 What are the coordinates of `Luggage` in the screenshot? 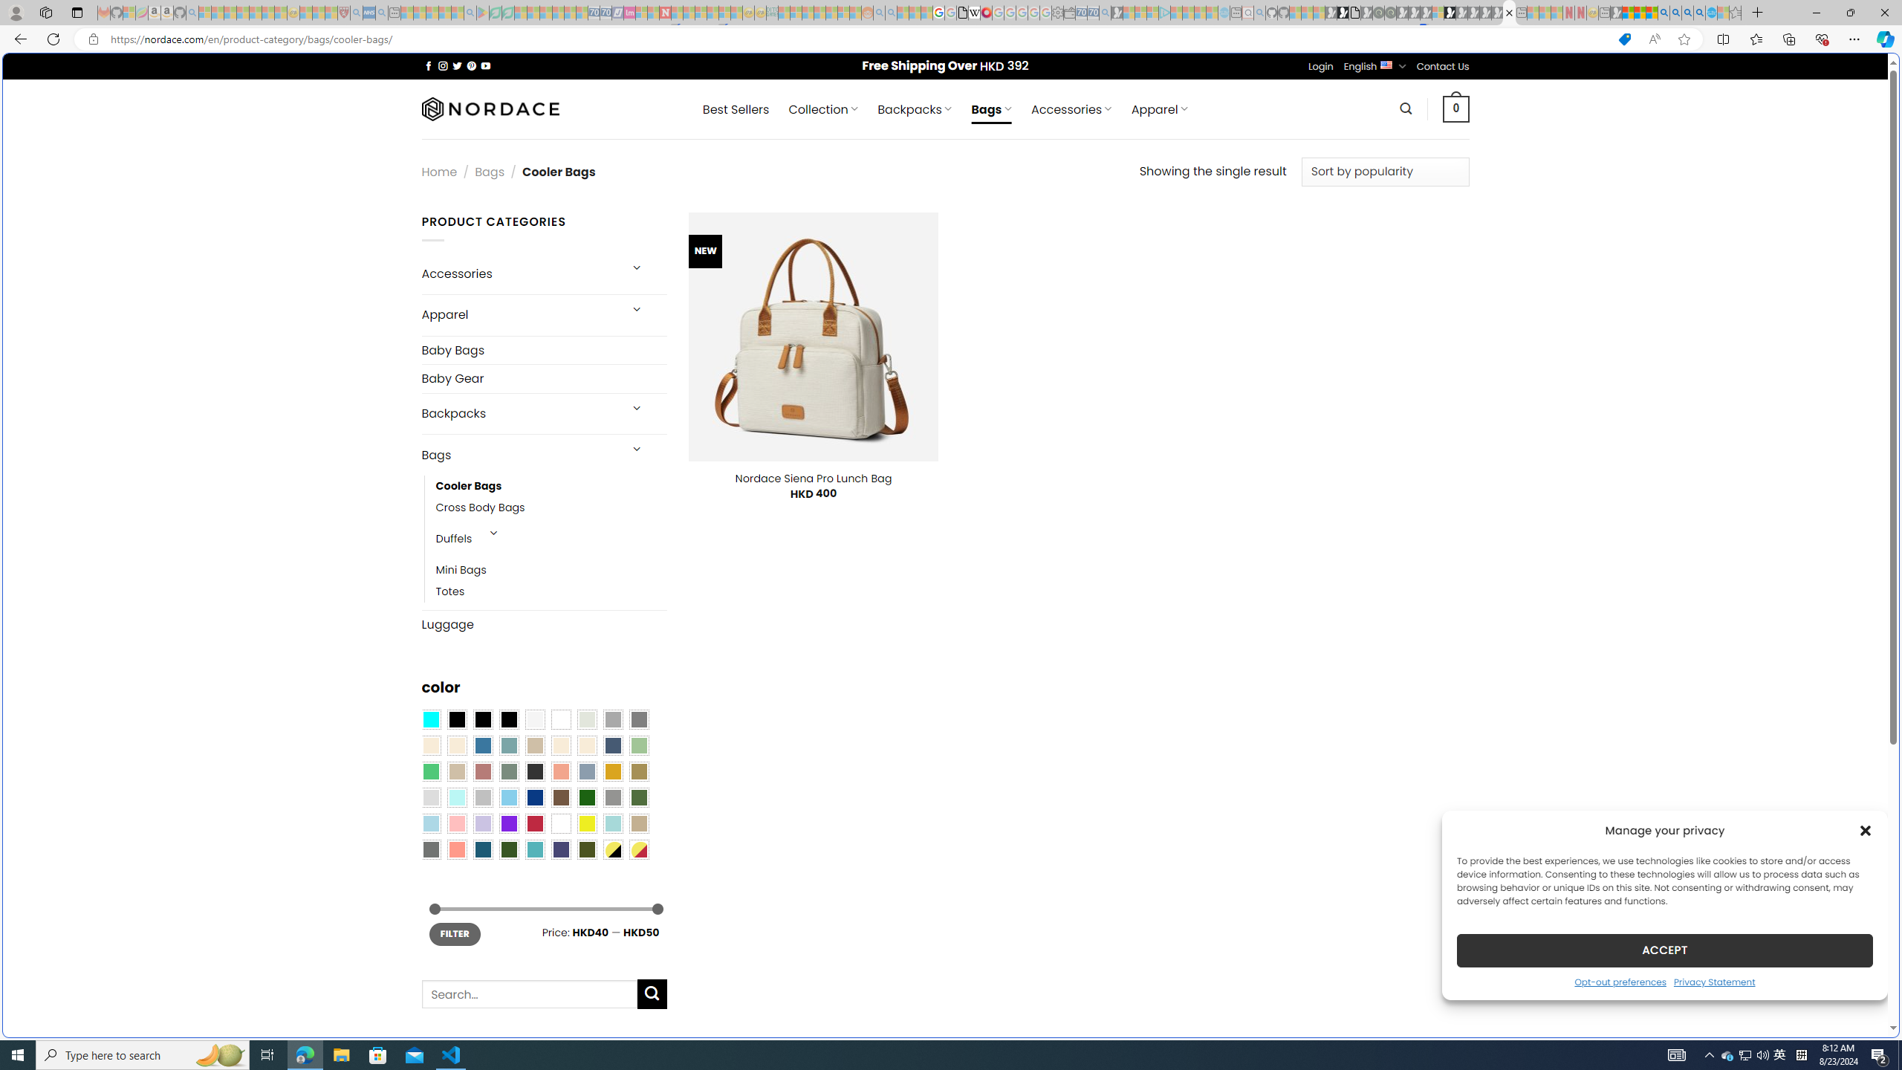 It's located at (544, 624).